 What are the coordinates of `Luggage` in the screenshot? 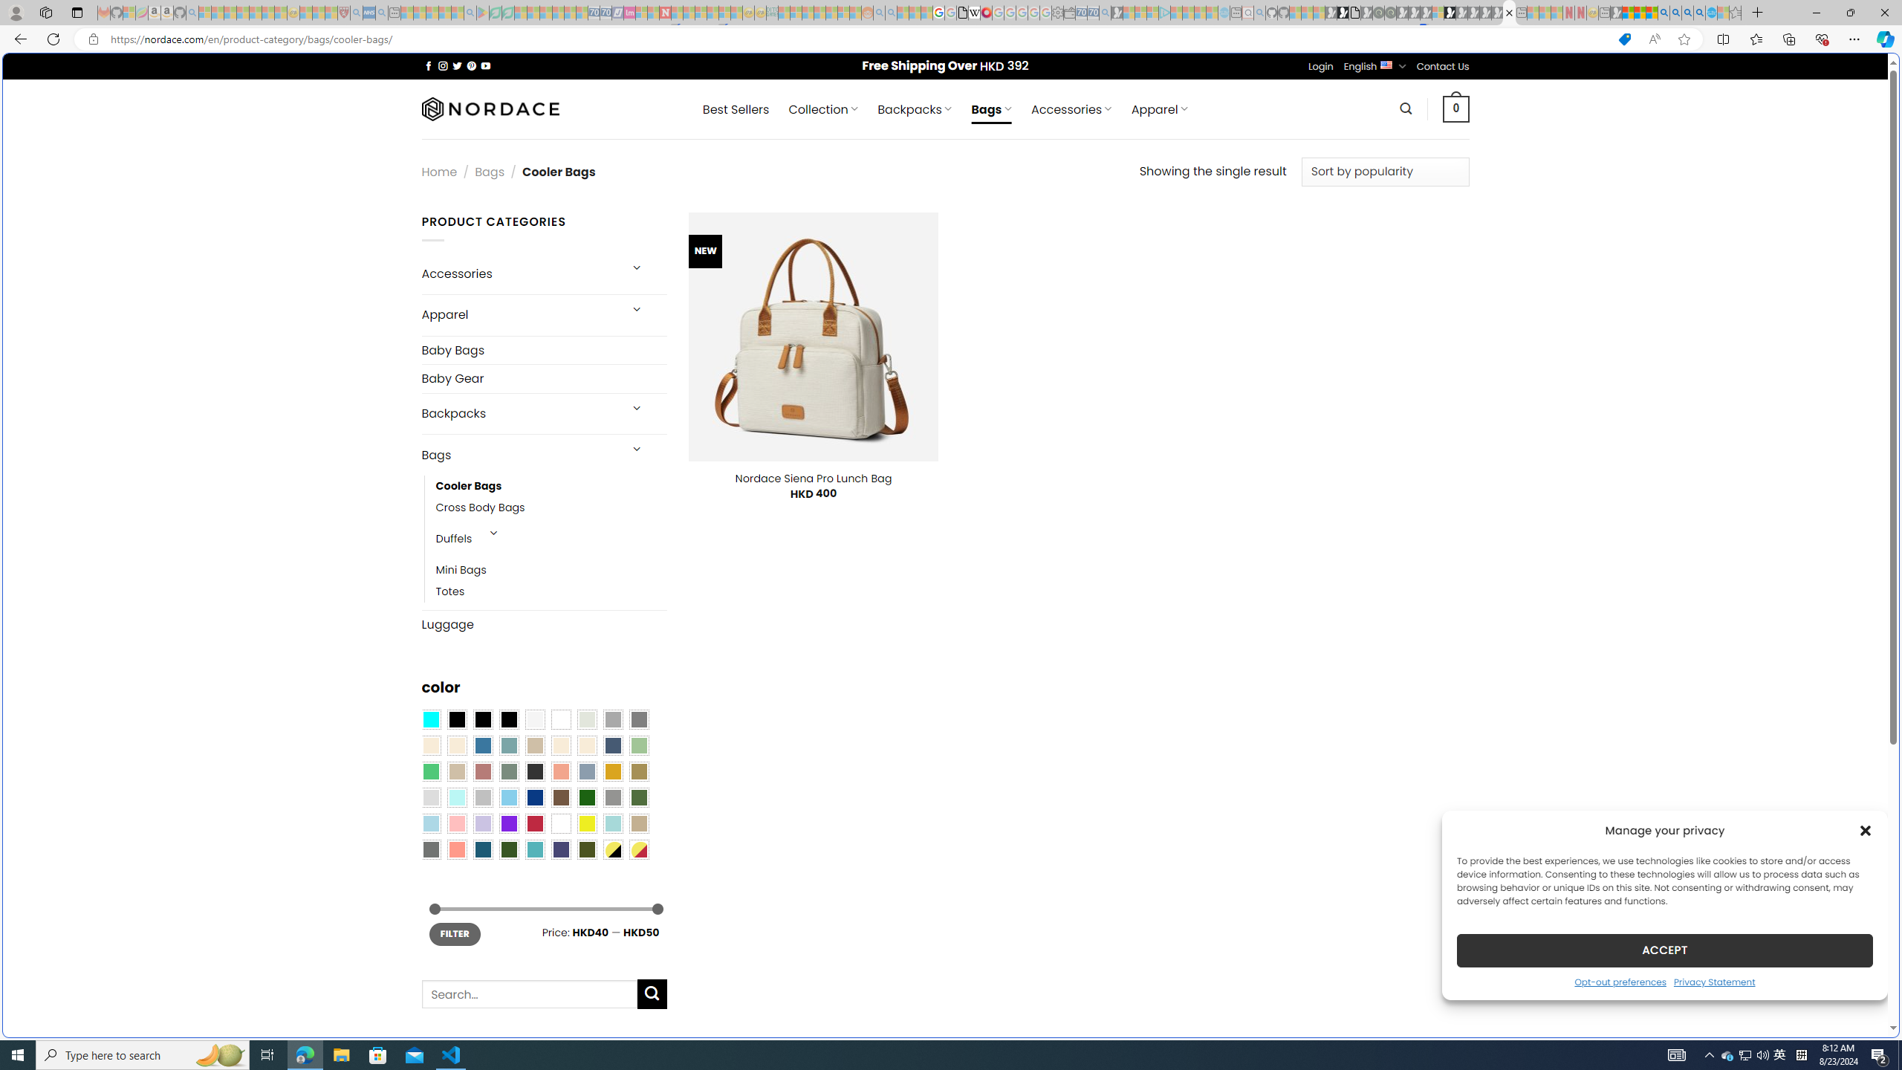 It's located at (544, 624).